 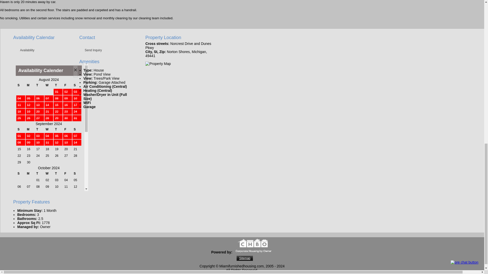 I want to click on Saturday, August  3, 2024, so click(x=77, y=92).